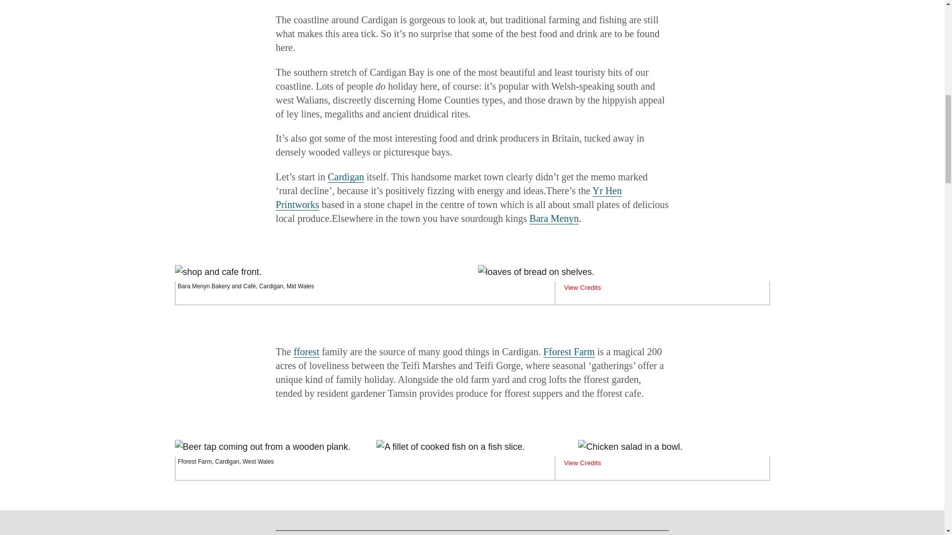  Describe the element at coordinates (448, 198) in the screenshot. I see `Yr Hen Printworks` at that location.